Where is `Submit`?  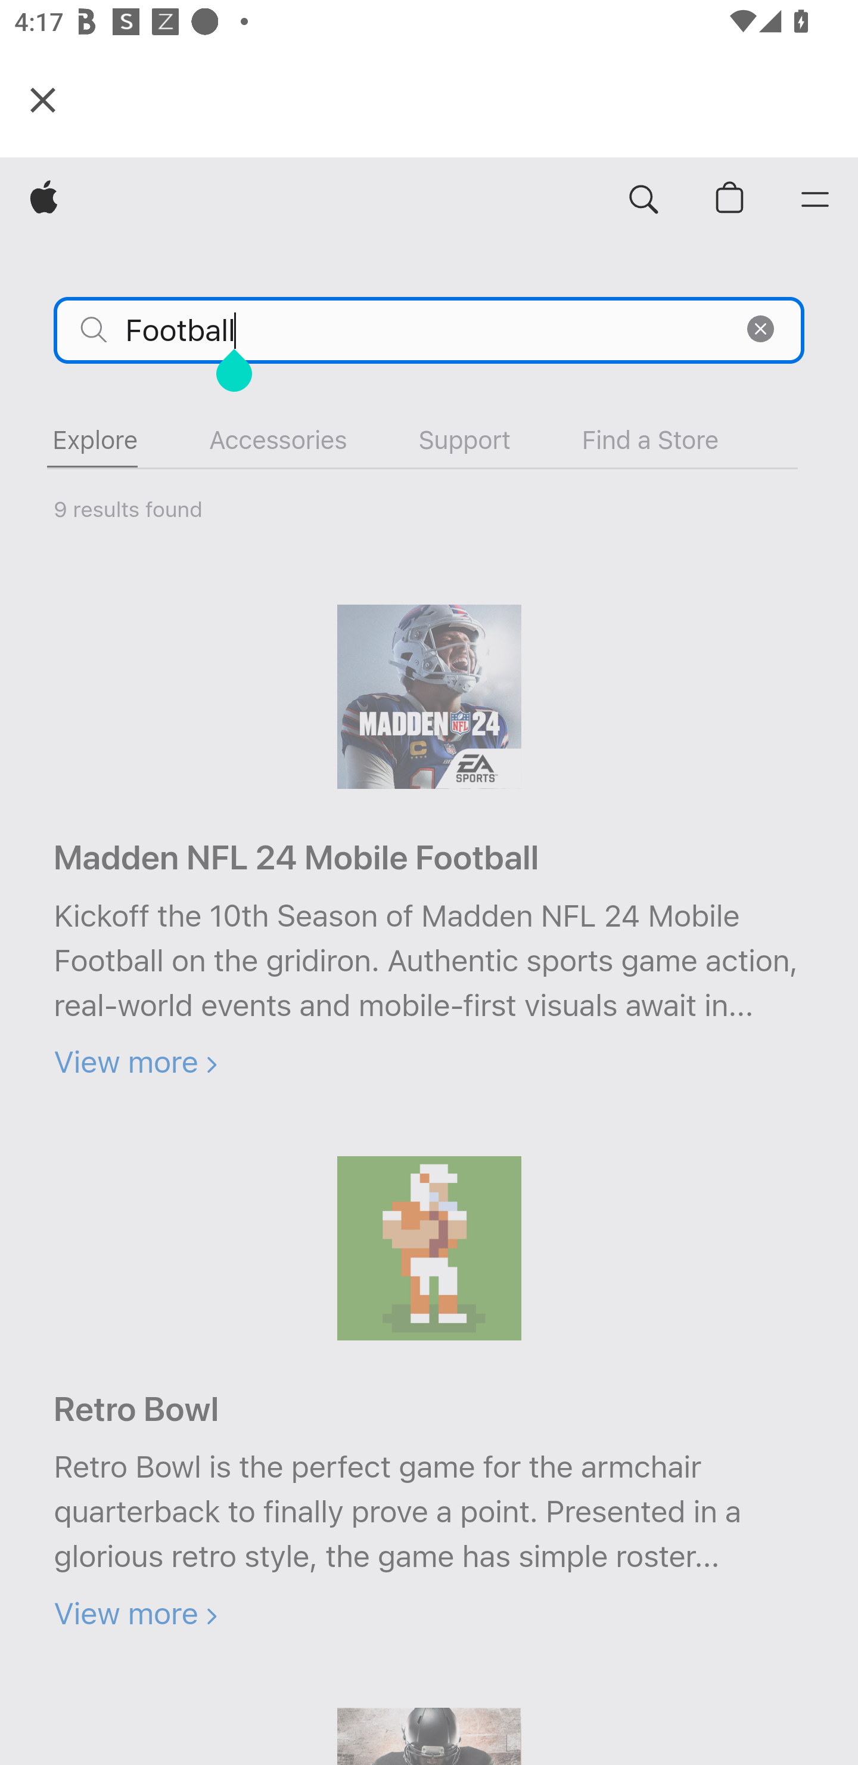
Submit is located at coordinates (94, 329).